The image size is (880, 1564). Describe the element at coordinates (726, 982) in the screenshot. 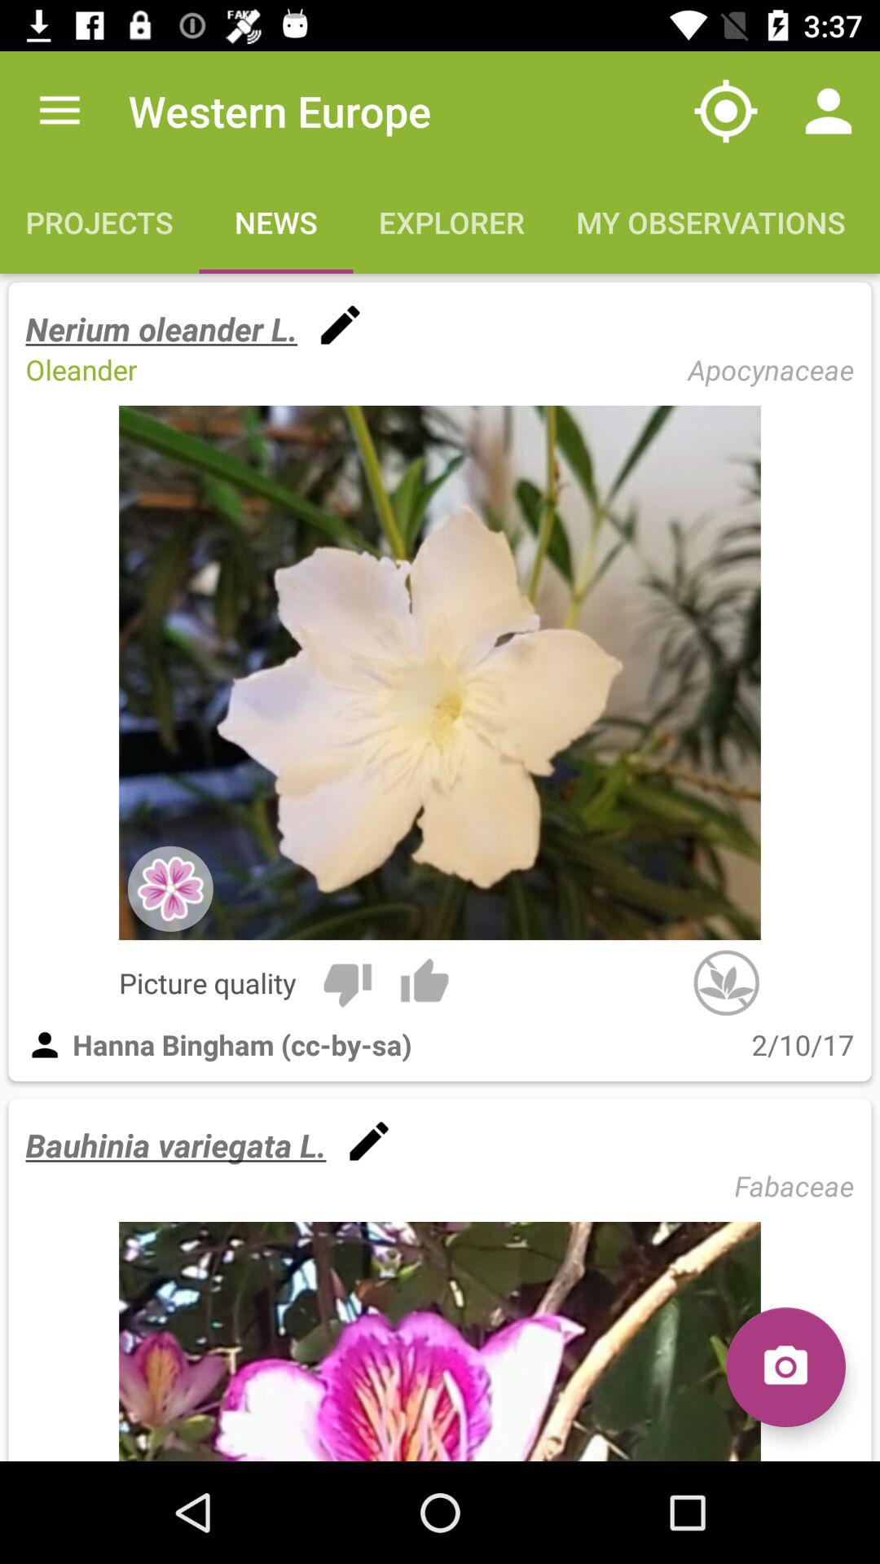

I see `choose item on the right` at that location.